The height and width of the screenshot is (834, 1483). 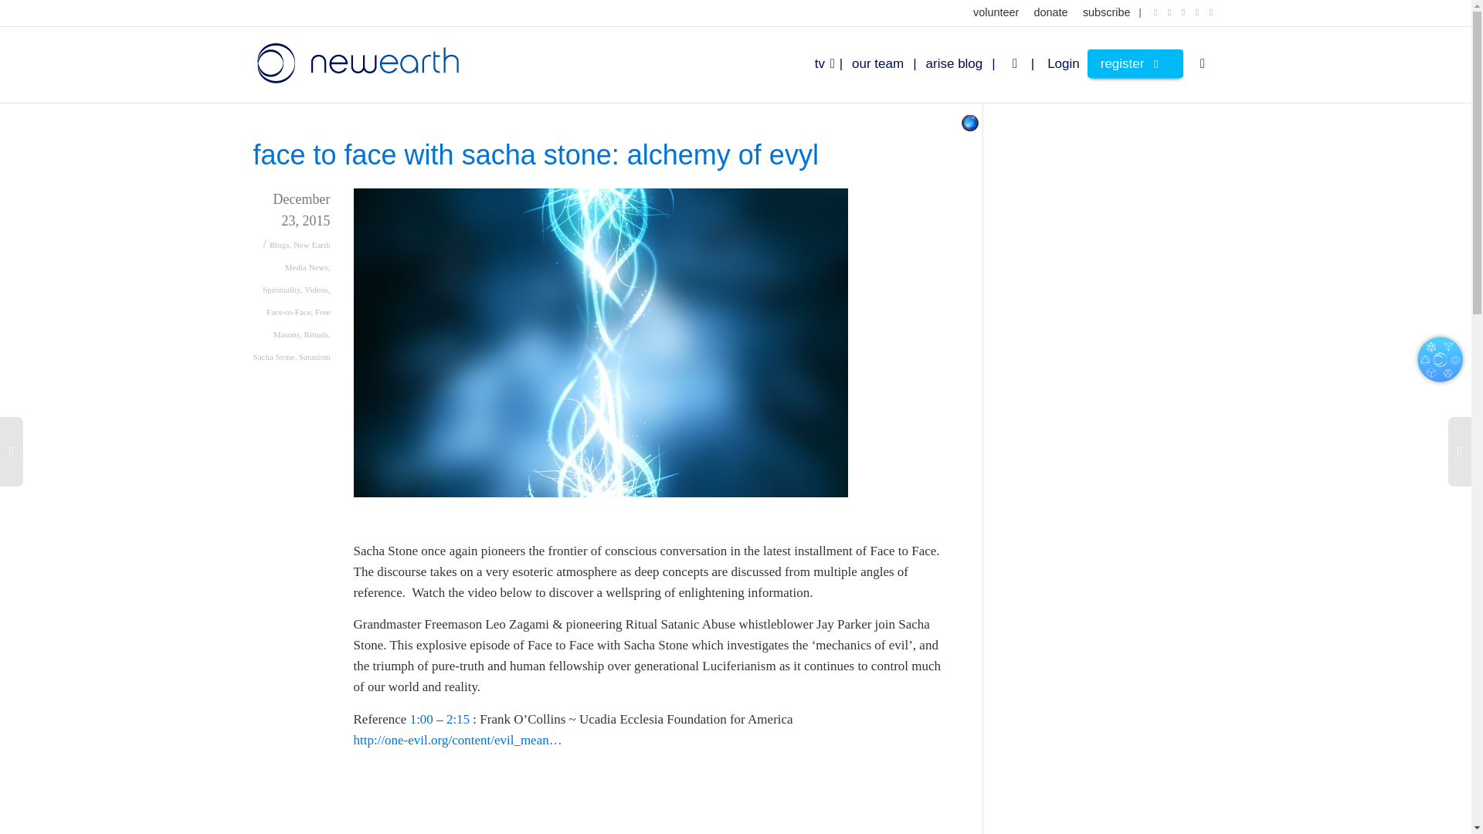 What do you see at coordinates (292, 222) in the screenshot?
I see `December 23, 2015` at bounding box center [292, 222].